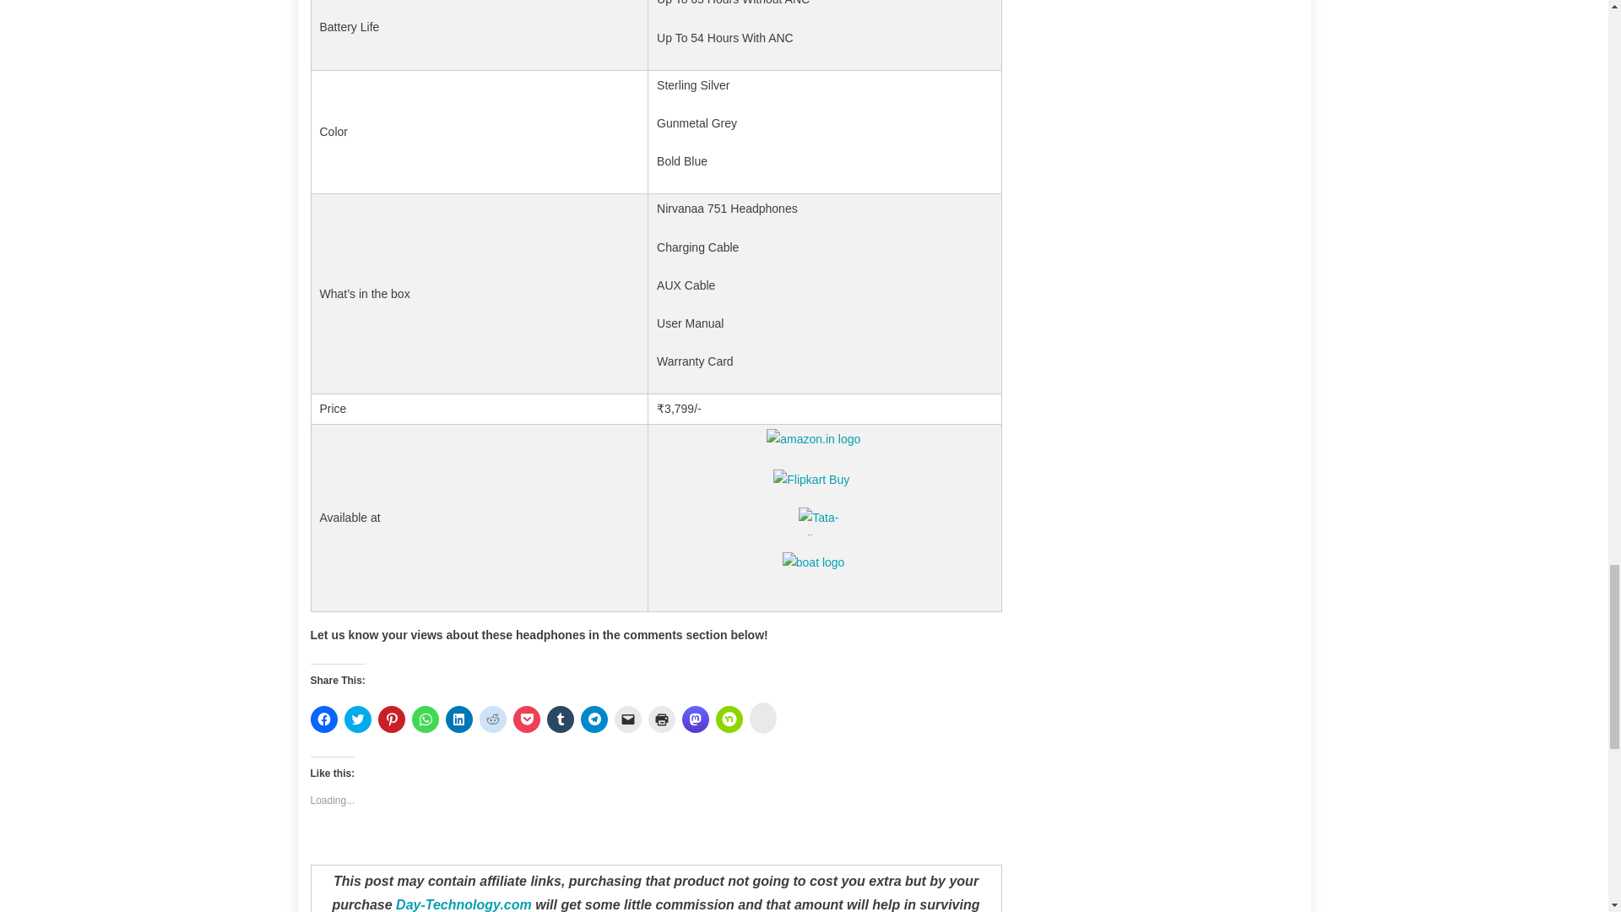  Describe the element at coordinates (324, 719) in the screenshot. I see `Click to share on Facebook` at that location.